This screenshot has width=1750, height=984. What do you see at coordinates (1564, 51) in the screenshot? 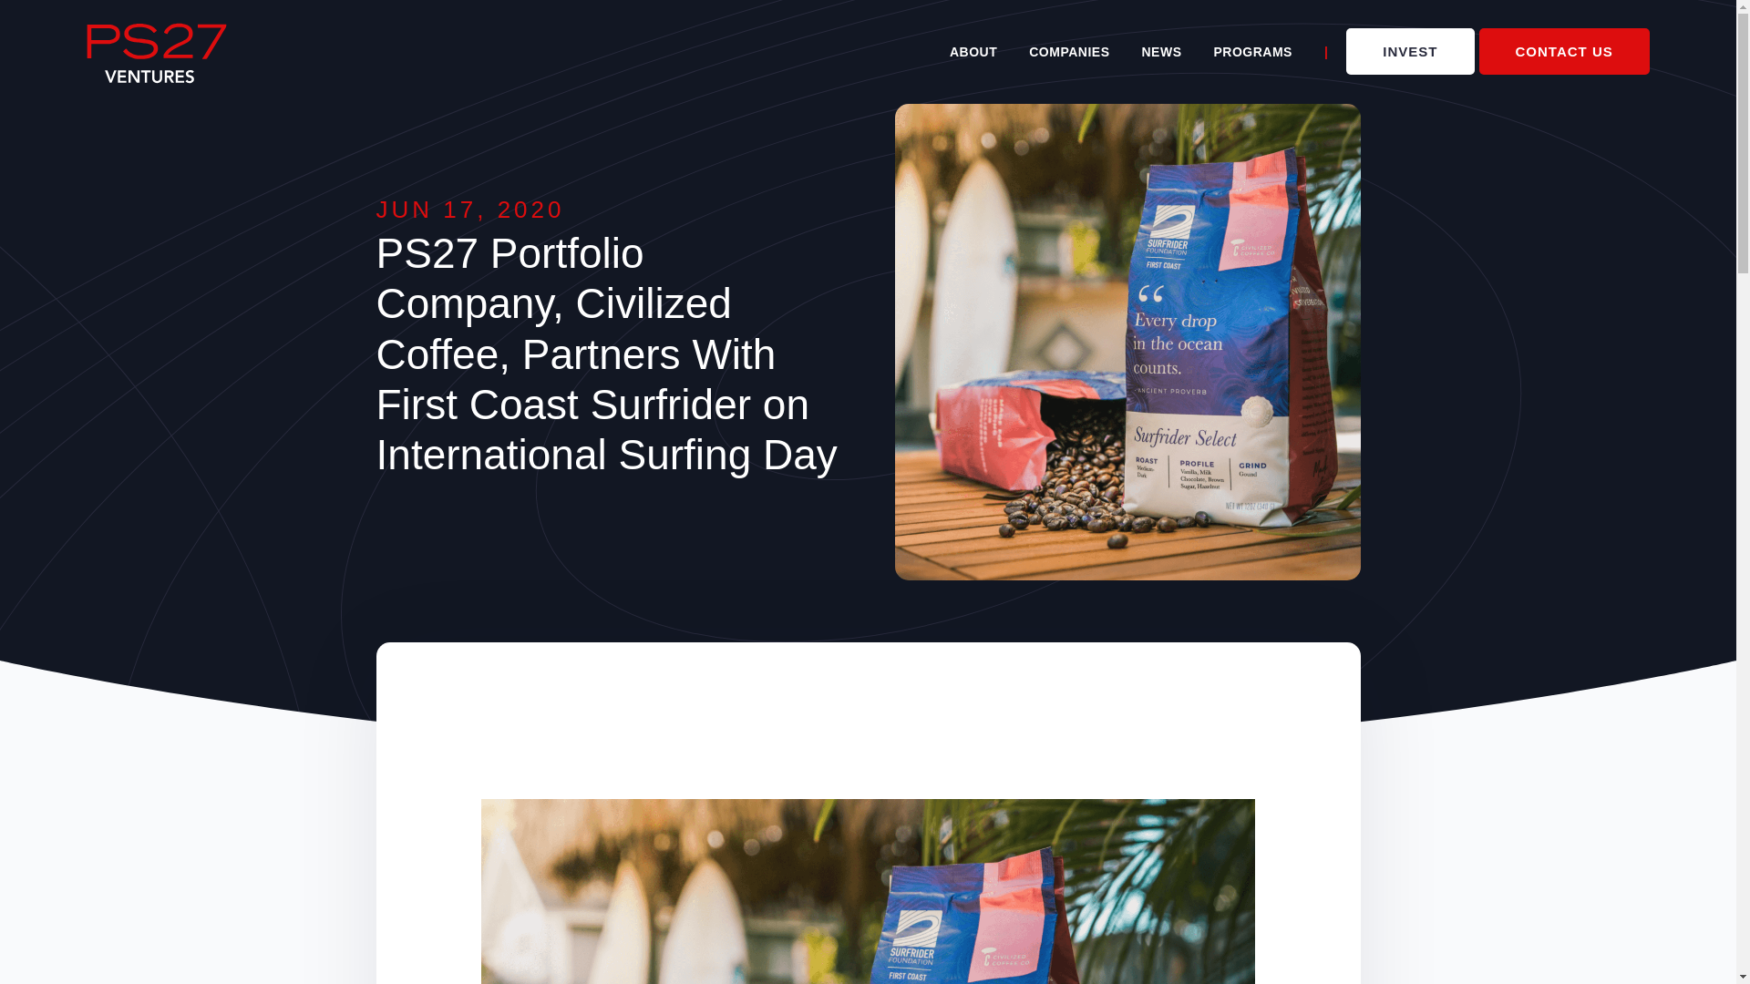
I see `CONTACT US` at bounding box center [1564, 51].